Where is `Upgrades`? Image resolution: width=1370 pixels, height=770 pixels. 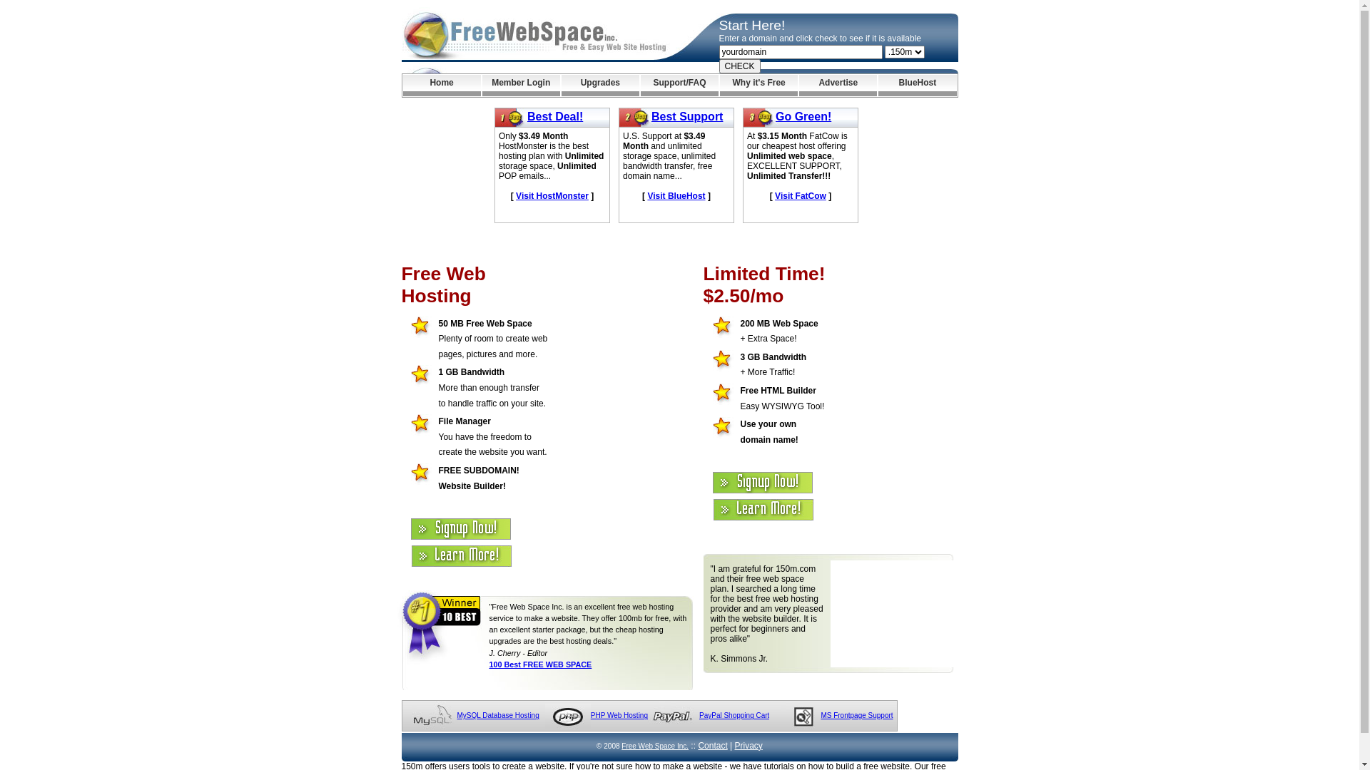
Upgrades is located at coordinates (601, 86).